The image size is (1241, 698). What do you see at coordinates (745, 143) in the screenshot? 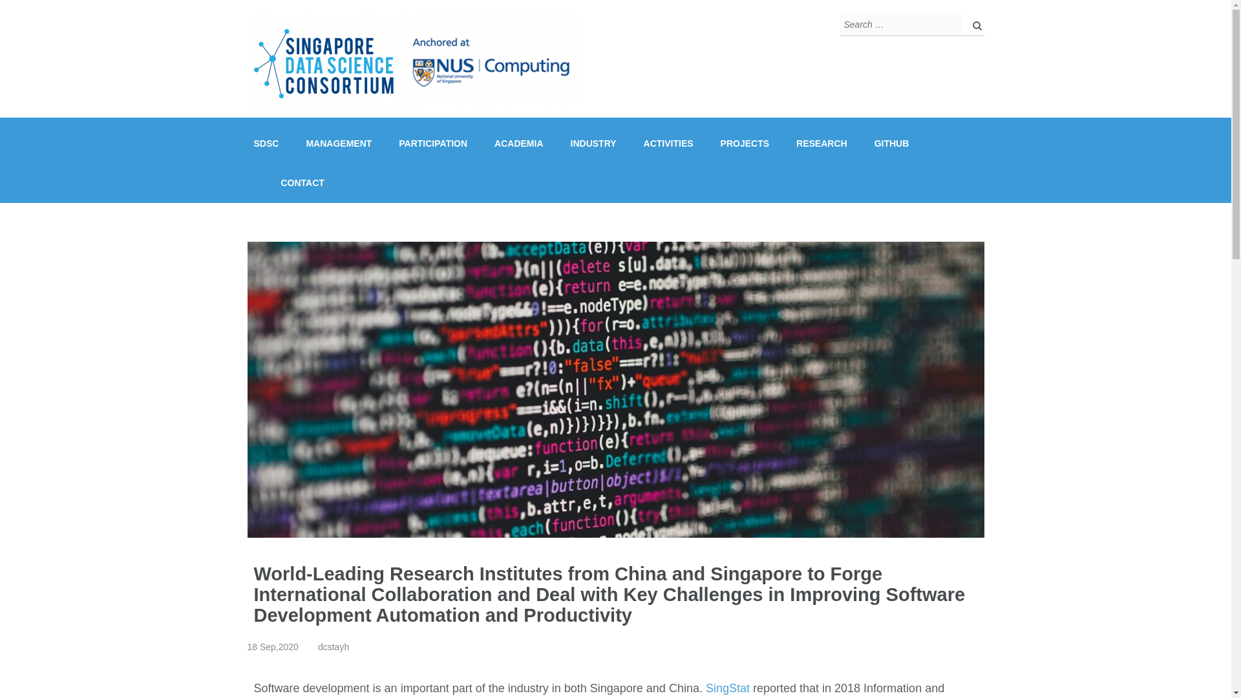
I see `PROJECTS` at bounding box center [745, 143].